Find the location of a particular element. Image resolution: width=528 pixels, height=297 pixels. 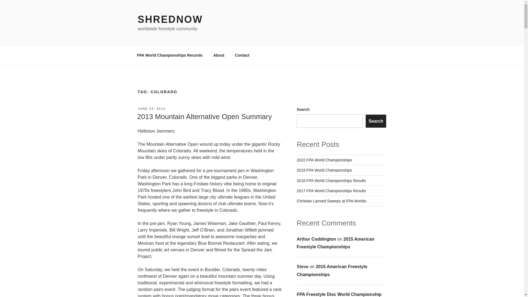

2018 FPA World Championships Results is located at coordinates (331, 181).